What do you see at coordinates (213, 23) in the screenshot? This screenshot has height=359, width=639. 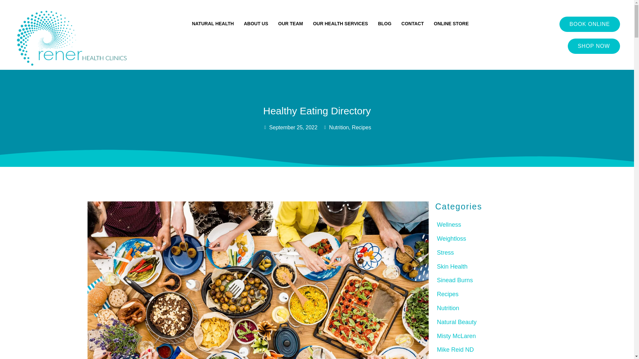 I see `NATURAL HEALTH` at bounding box center [213, 23].